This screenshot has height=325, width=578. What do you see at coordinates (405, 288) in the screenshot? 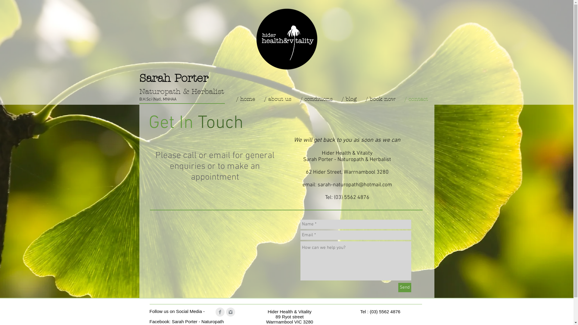
I see `Send` at bounding box center [405, 288].